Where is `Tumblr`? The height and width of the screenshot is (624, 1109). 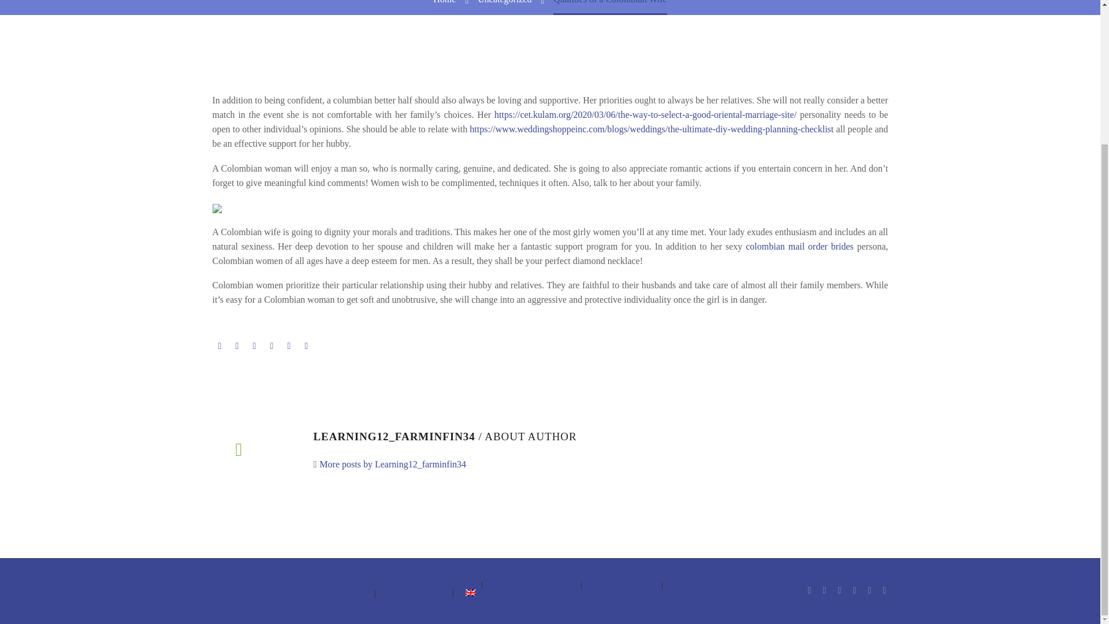 Tumblr is located at coordinates (271, 346).